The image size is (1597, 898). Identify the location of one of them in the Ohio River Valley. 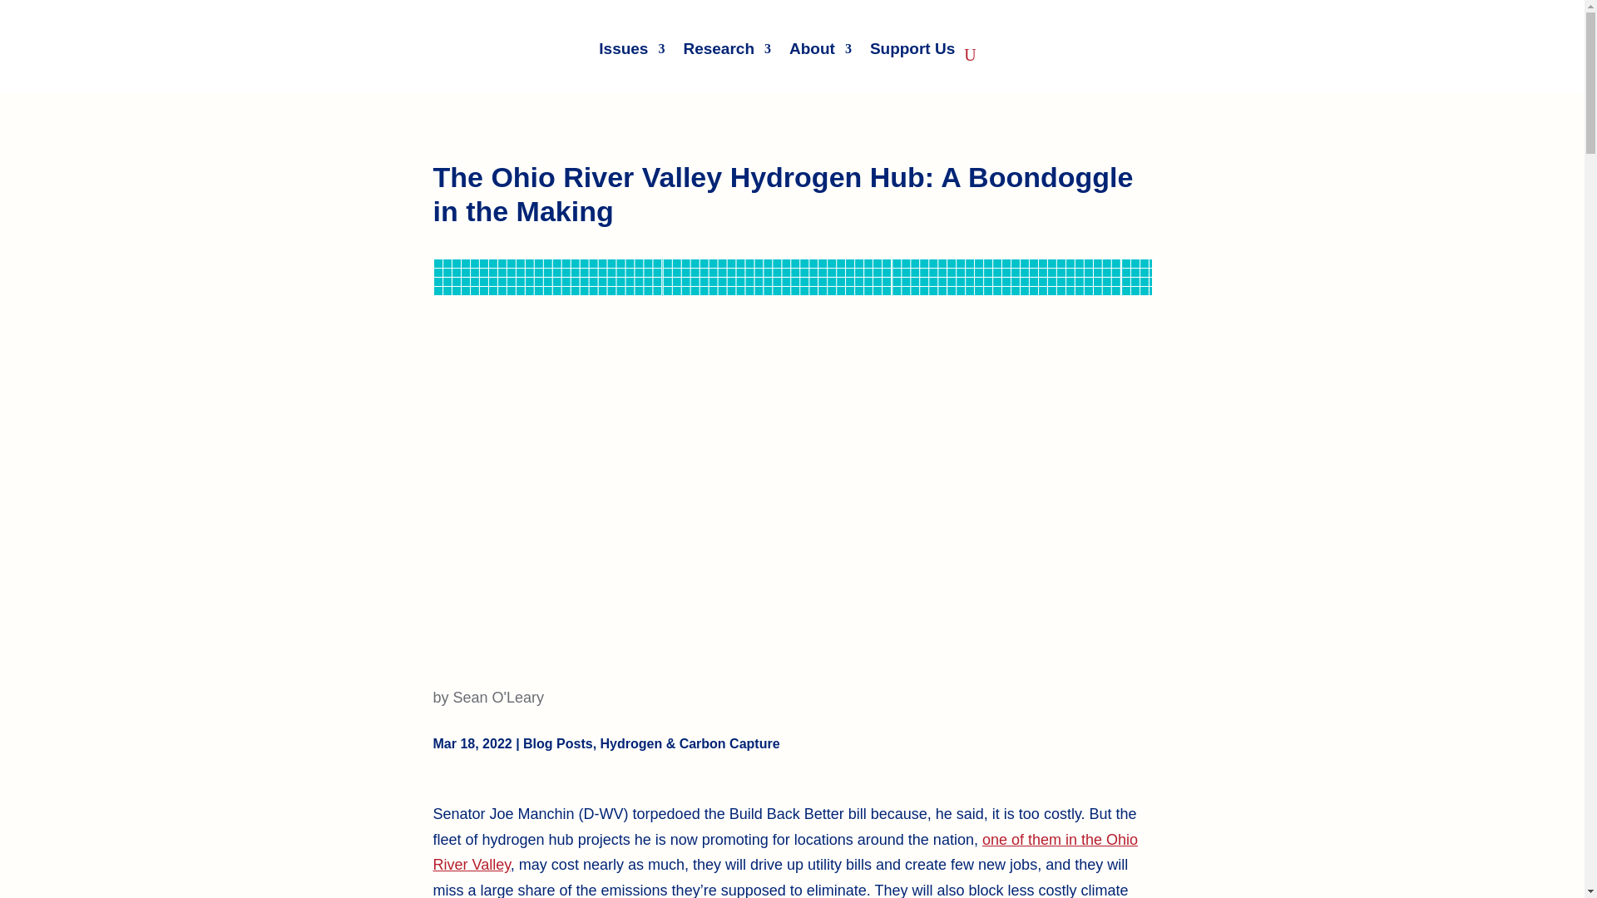
(785, 852).